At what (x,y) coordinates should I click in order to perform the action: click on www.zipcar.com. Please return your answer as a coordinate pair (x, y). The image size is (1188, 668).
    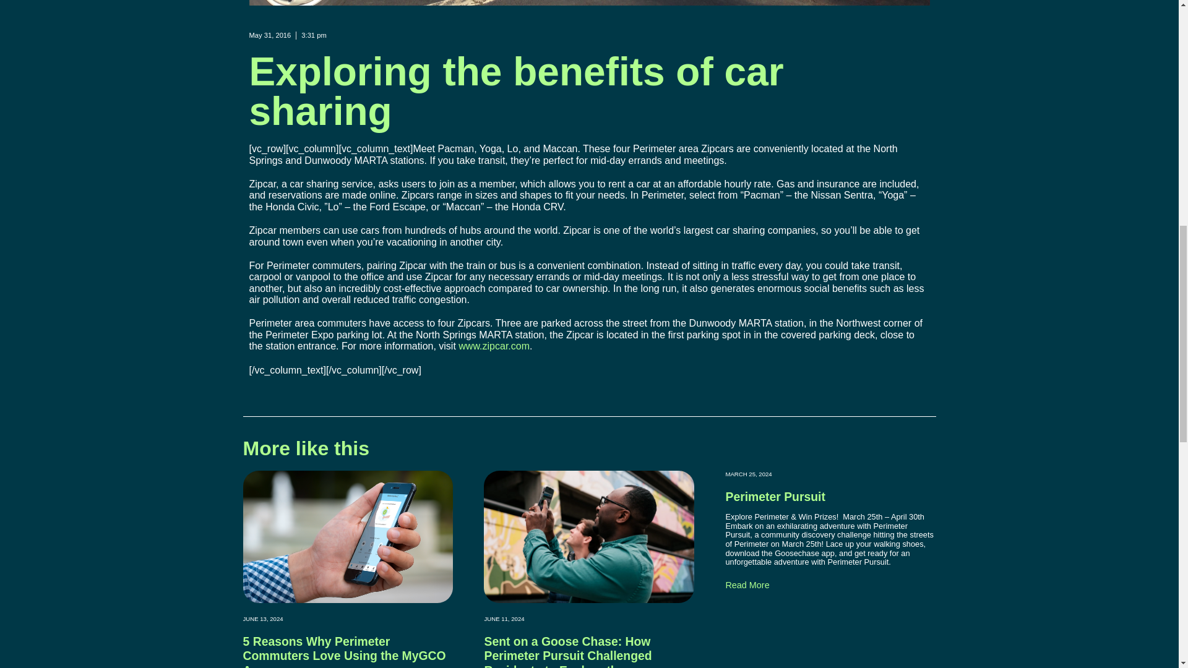
    Looking at the image, I should click on (494, 346).